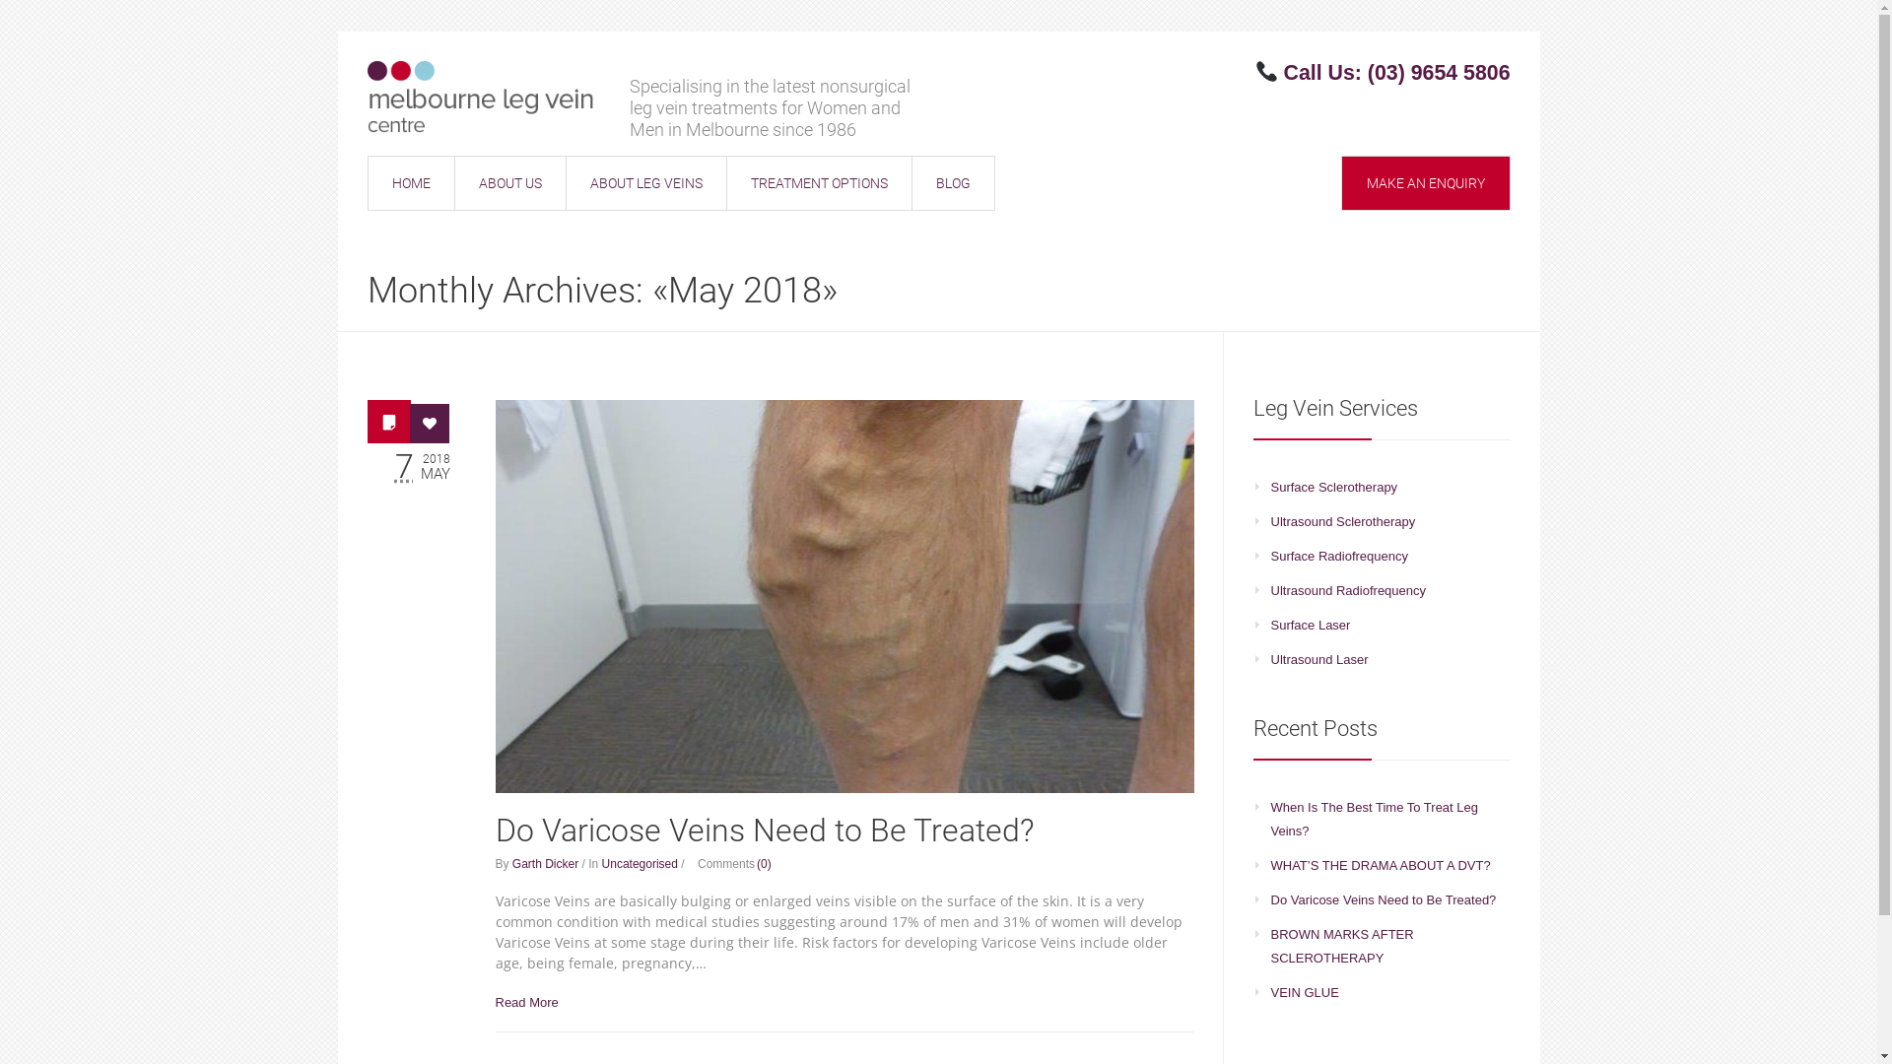 The height and width of the screenshot is (1064, 1892). I want to click on TREATMENT OPTIONS, so click(818, 183).